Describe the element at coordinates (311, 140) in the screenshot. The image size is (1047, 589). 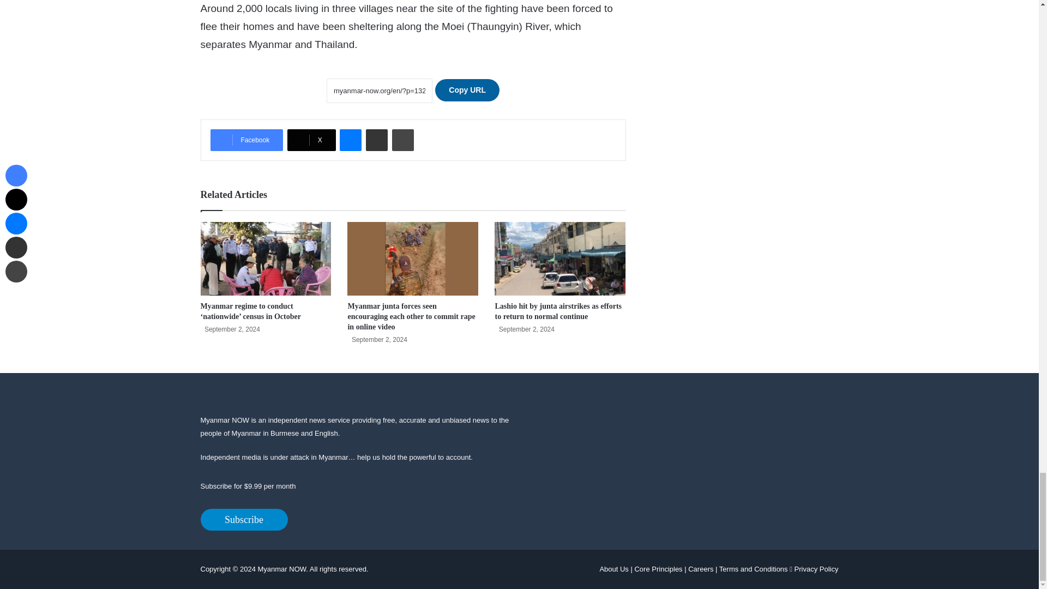
I see `X` at that location.